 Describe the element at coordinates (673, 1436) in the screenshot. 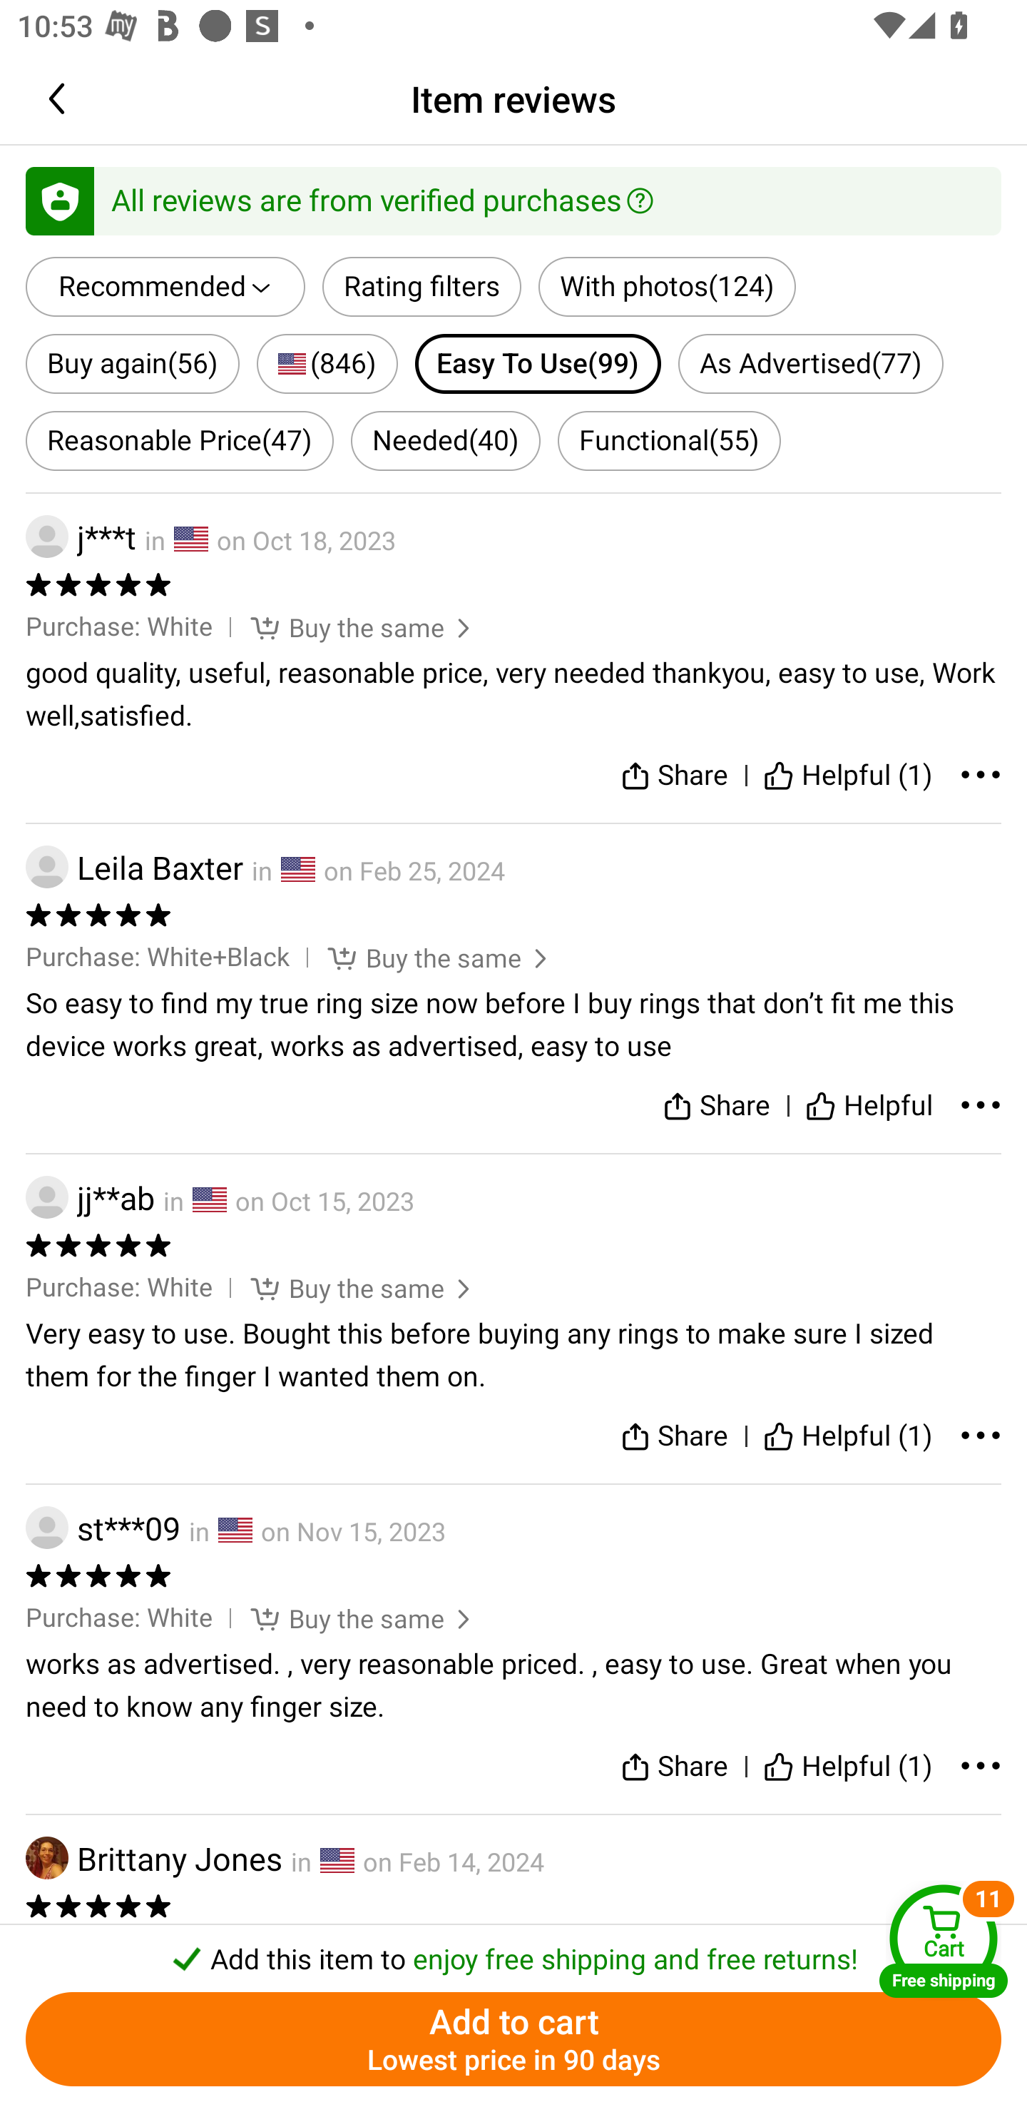

I see `  Share` at that location.